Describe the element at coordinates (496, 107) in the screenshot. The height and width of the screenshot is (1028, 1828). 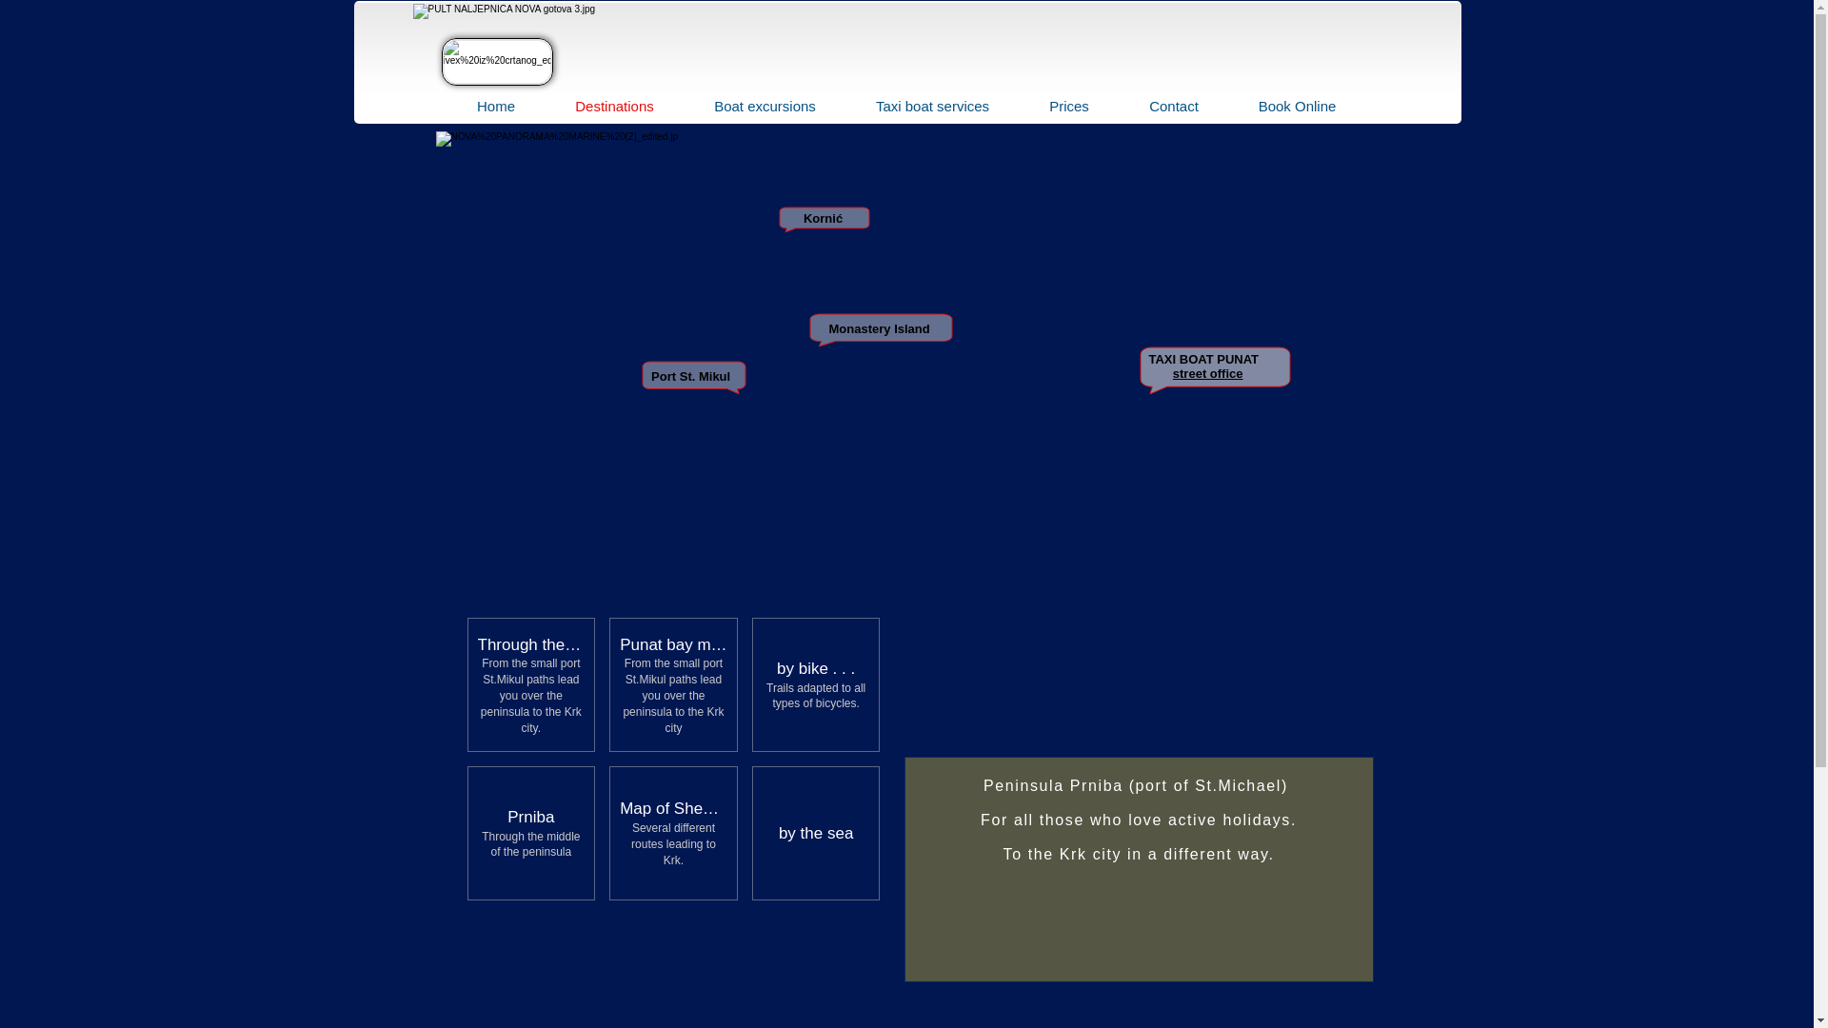
I see `Home` at that location.